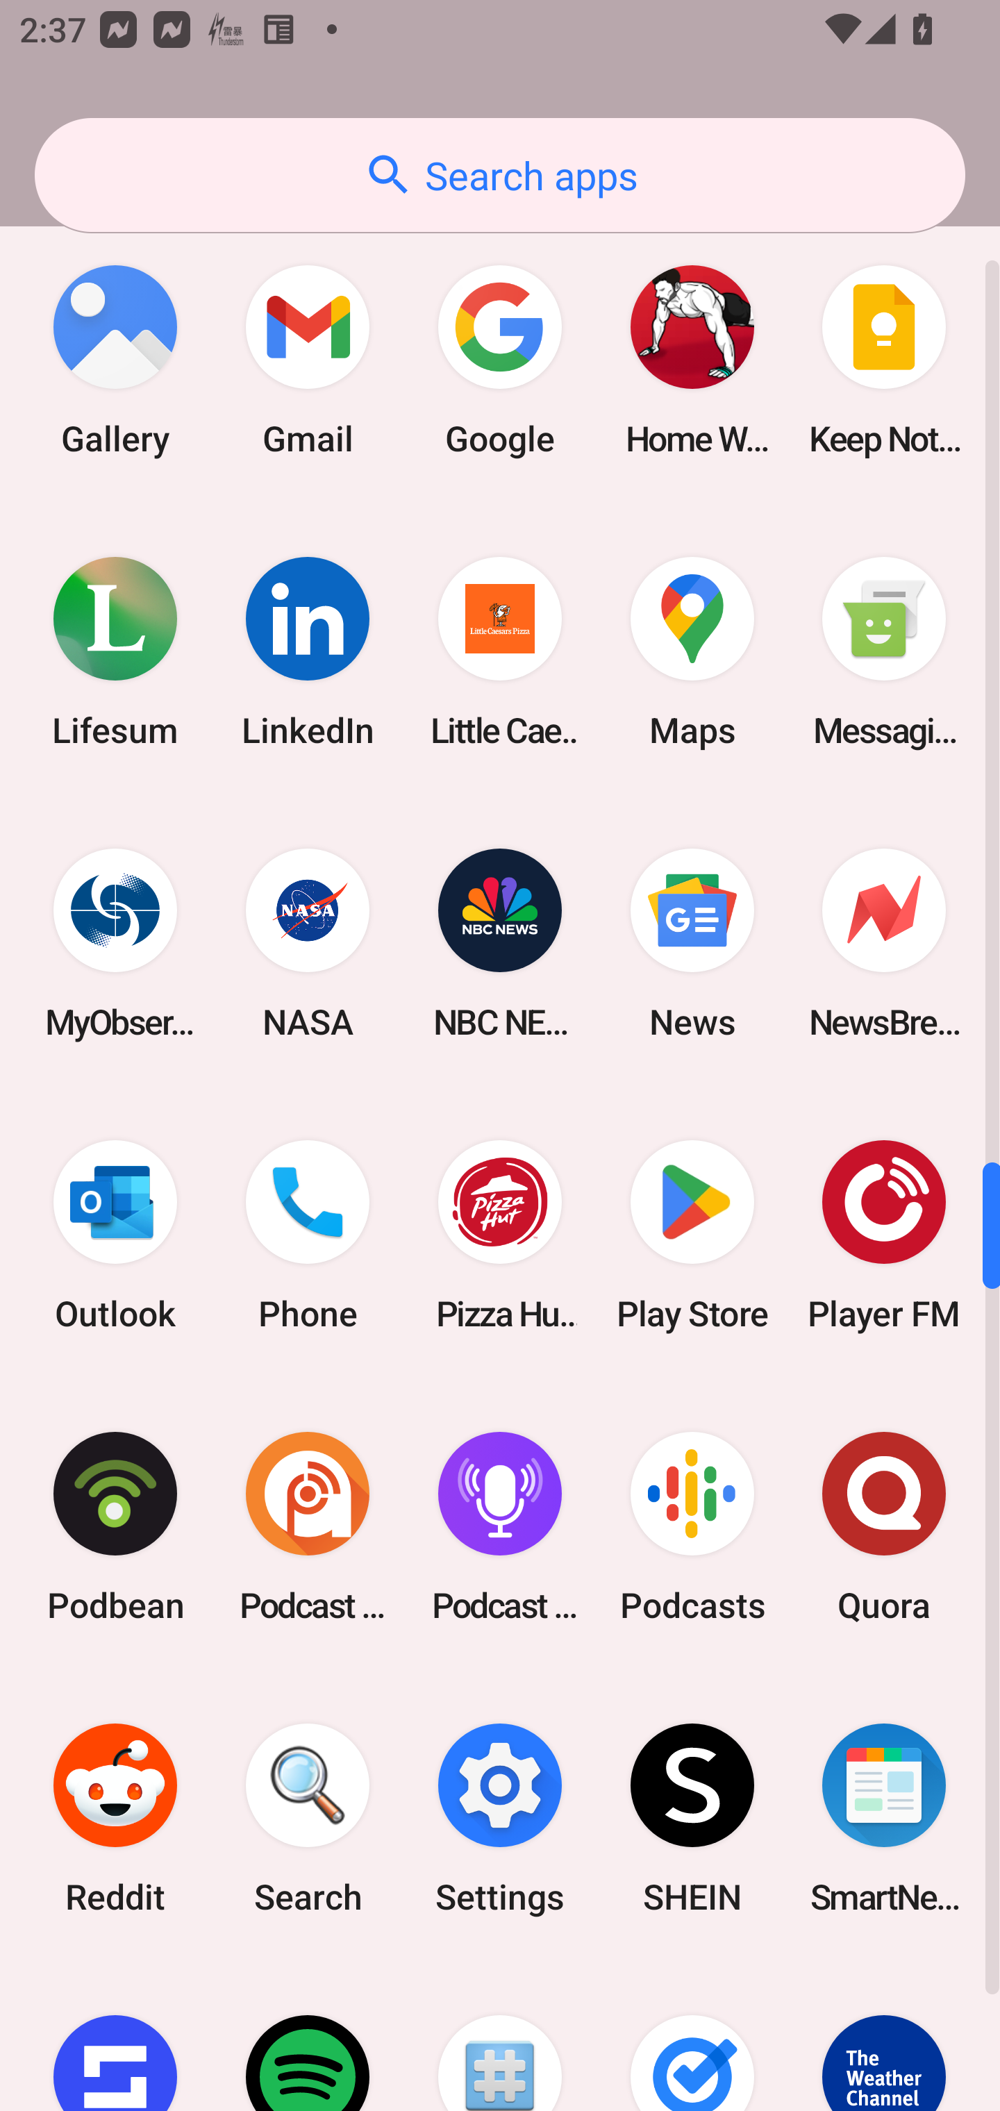  What do you see at coordinates (500, 1526) in the screenshot?
I see `Podcast Player` at bounding box center [500, 1526].